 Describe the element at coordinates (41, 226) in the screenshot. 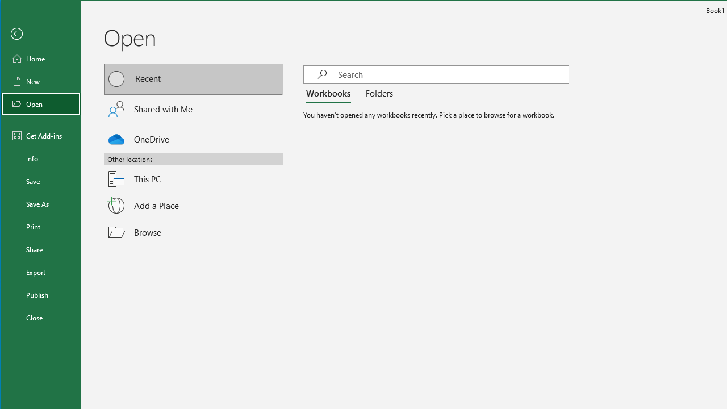

I see `Print` at that location.